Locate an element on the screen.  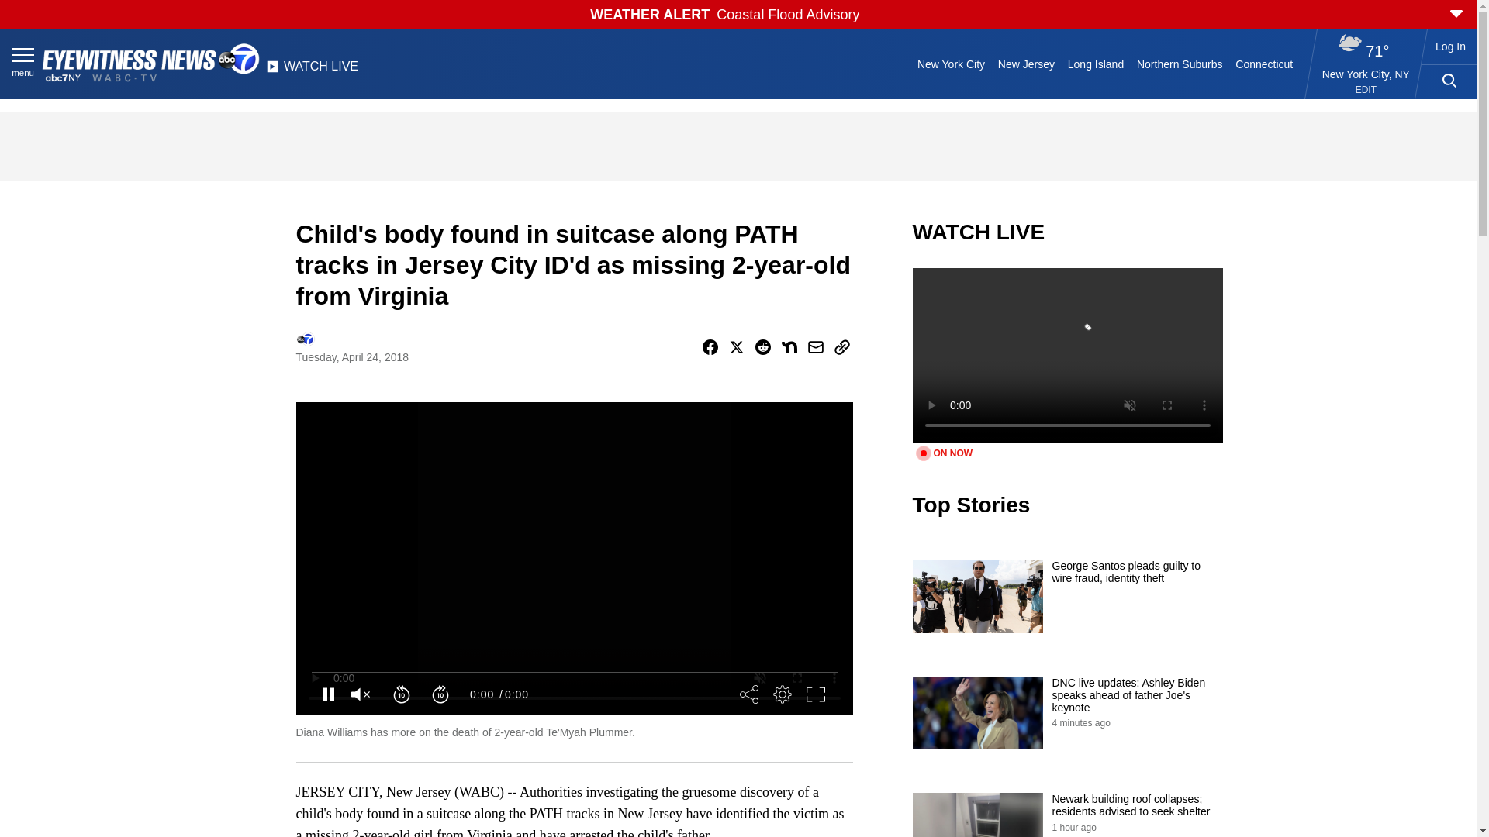
EDIT is located at coordinates (1365, 90).